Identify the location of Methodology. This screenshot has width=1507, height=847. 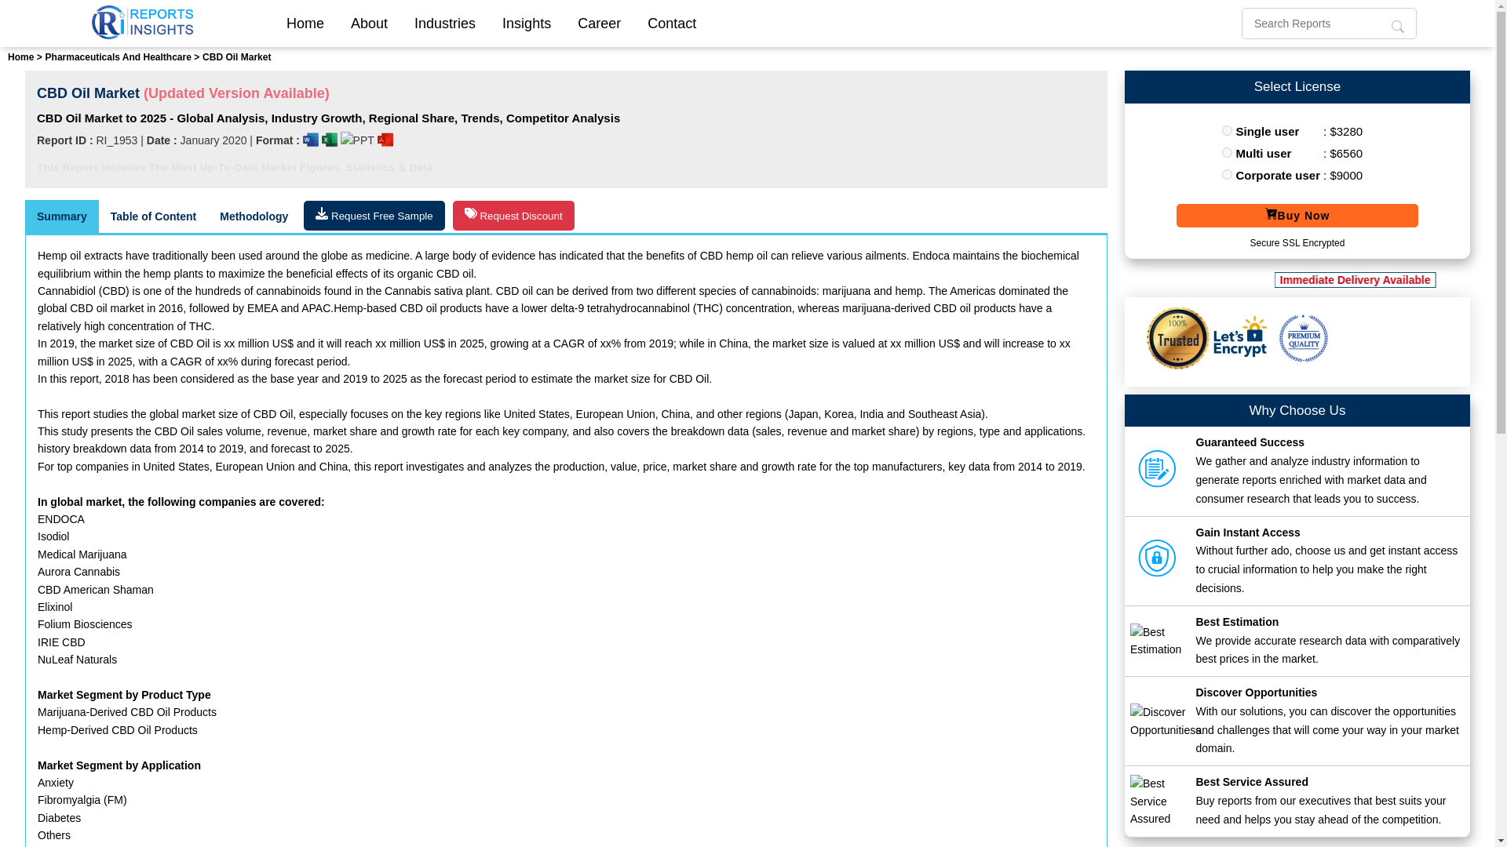
(254, 216).